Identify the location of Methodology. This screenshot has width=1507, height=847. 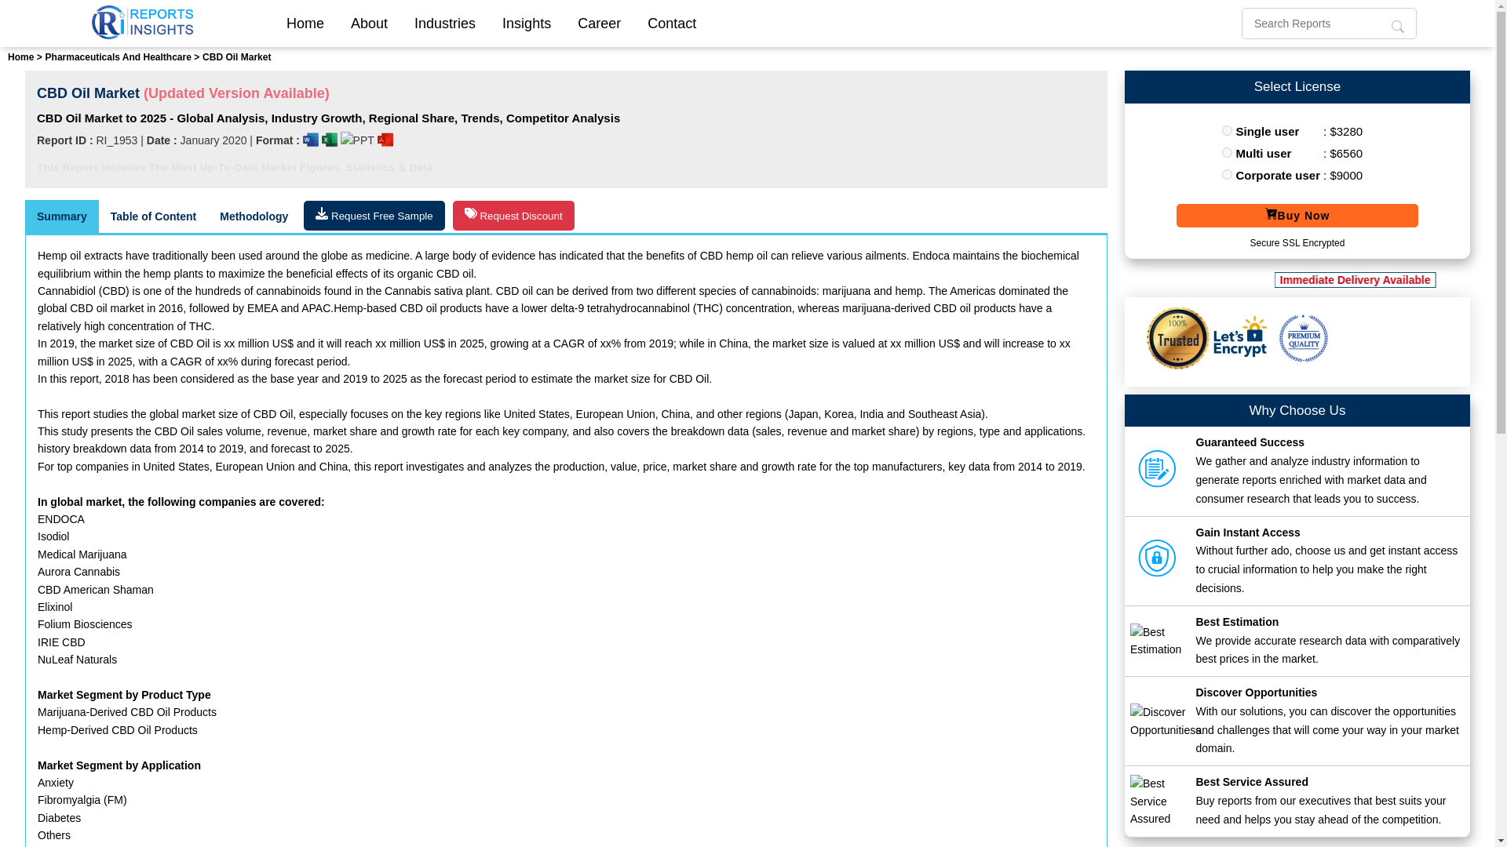
(254, 216).